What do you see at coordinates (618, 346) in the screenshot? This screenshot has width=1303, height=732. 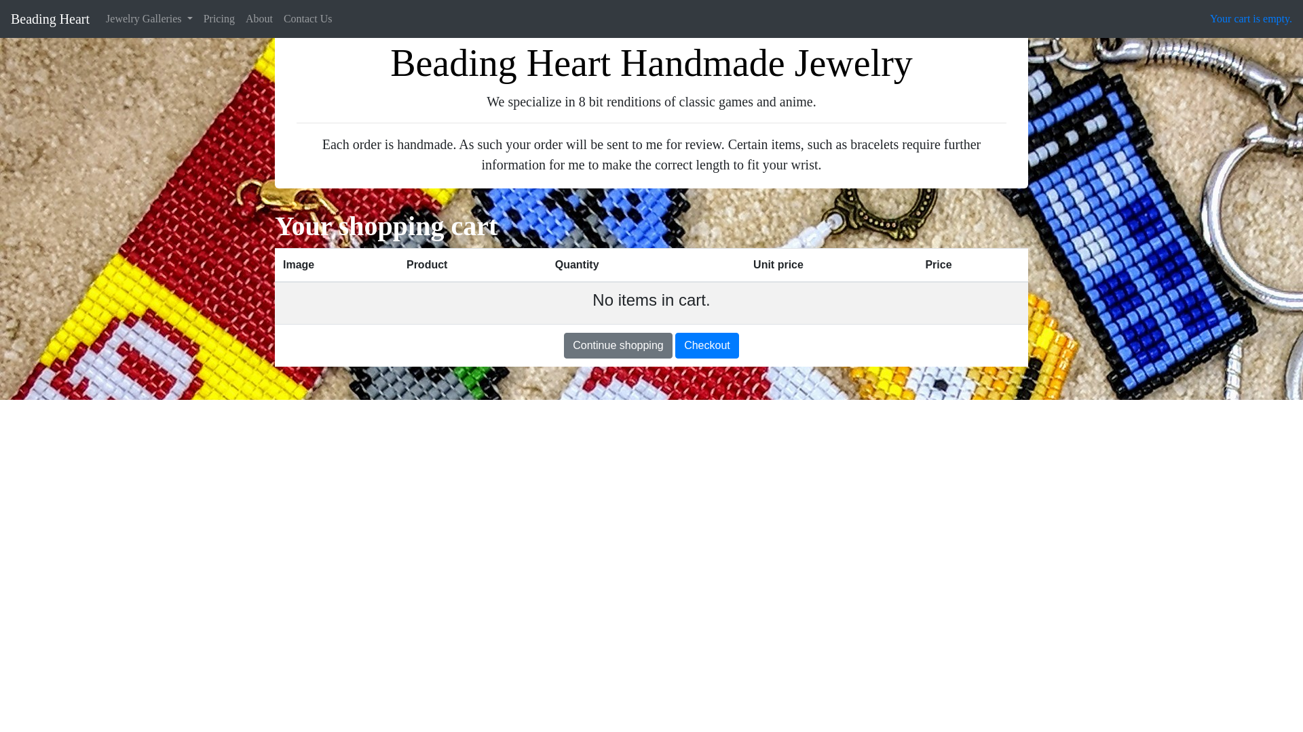 I see `Continue shopping` at bounding box center [618, 346].